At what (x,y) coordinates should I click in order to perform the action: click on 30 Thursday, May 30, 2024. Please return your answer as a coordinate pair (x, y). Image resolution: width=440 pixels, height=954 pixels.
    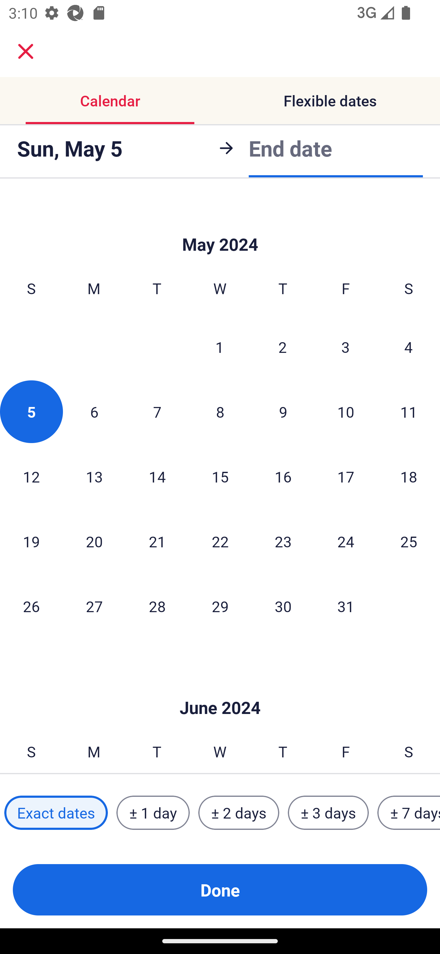
    Looking at the image, I should click on (283, 606).